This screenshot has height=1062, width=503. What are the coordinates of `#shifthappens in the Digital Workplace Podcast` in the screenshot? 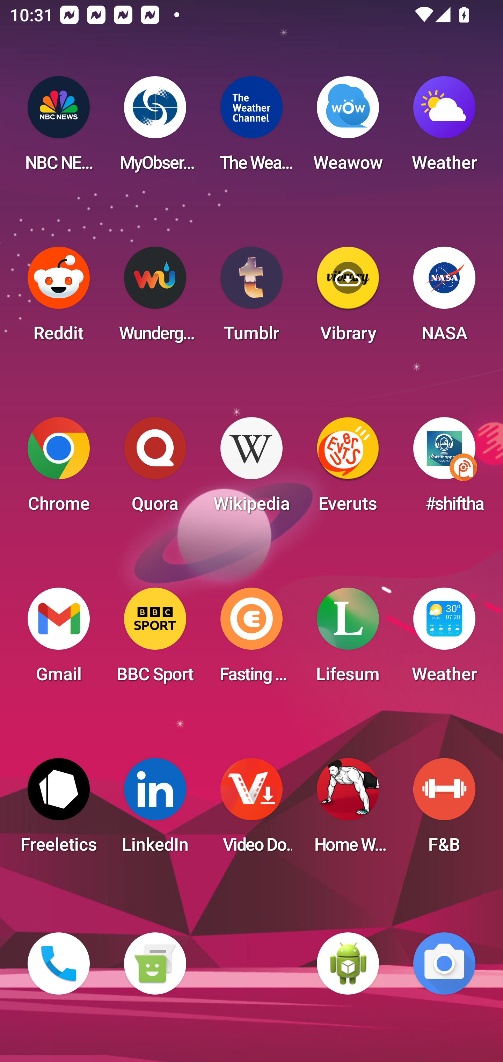 It's located at (444, 469).